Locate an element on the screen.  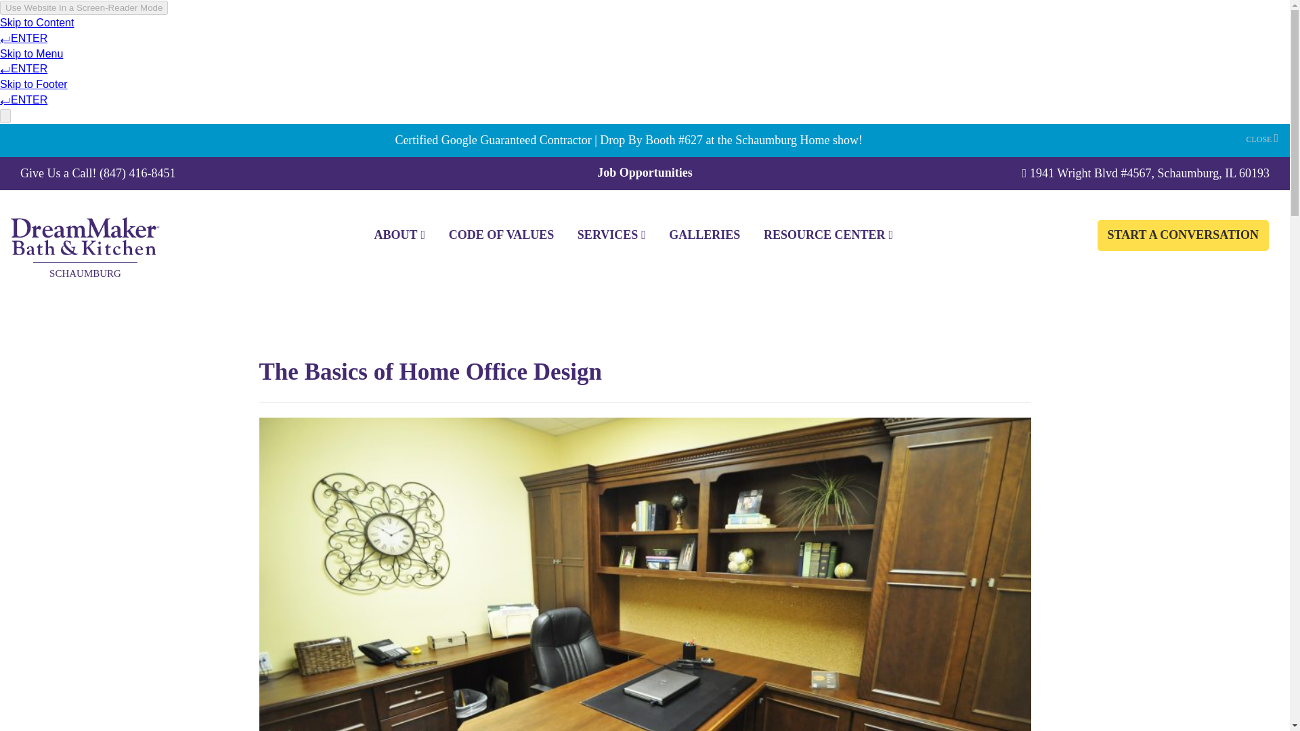
SCHAUMBURG is located at coordinates (85, 242).